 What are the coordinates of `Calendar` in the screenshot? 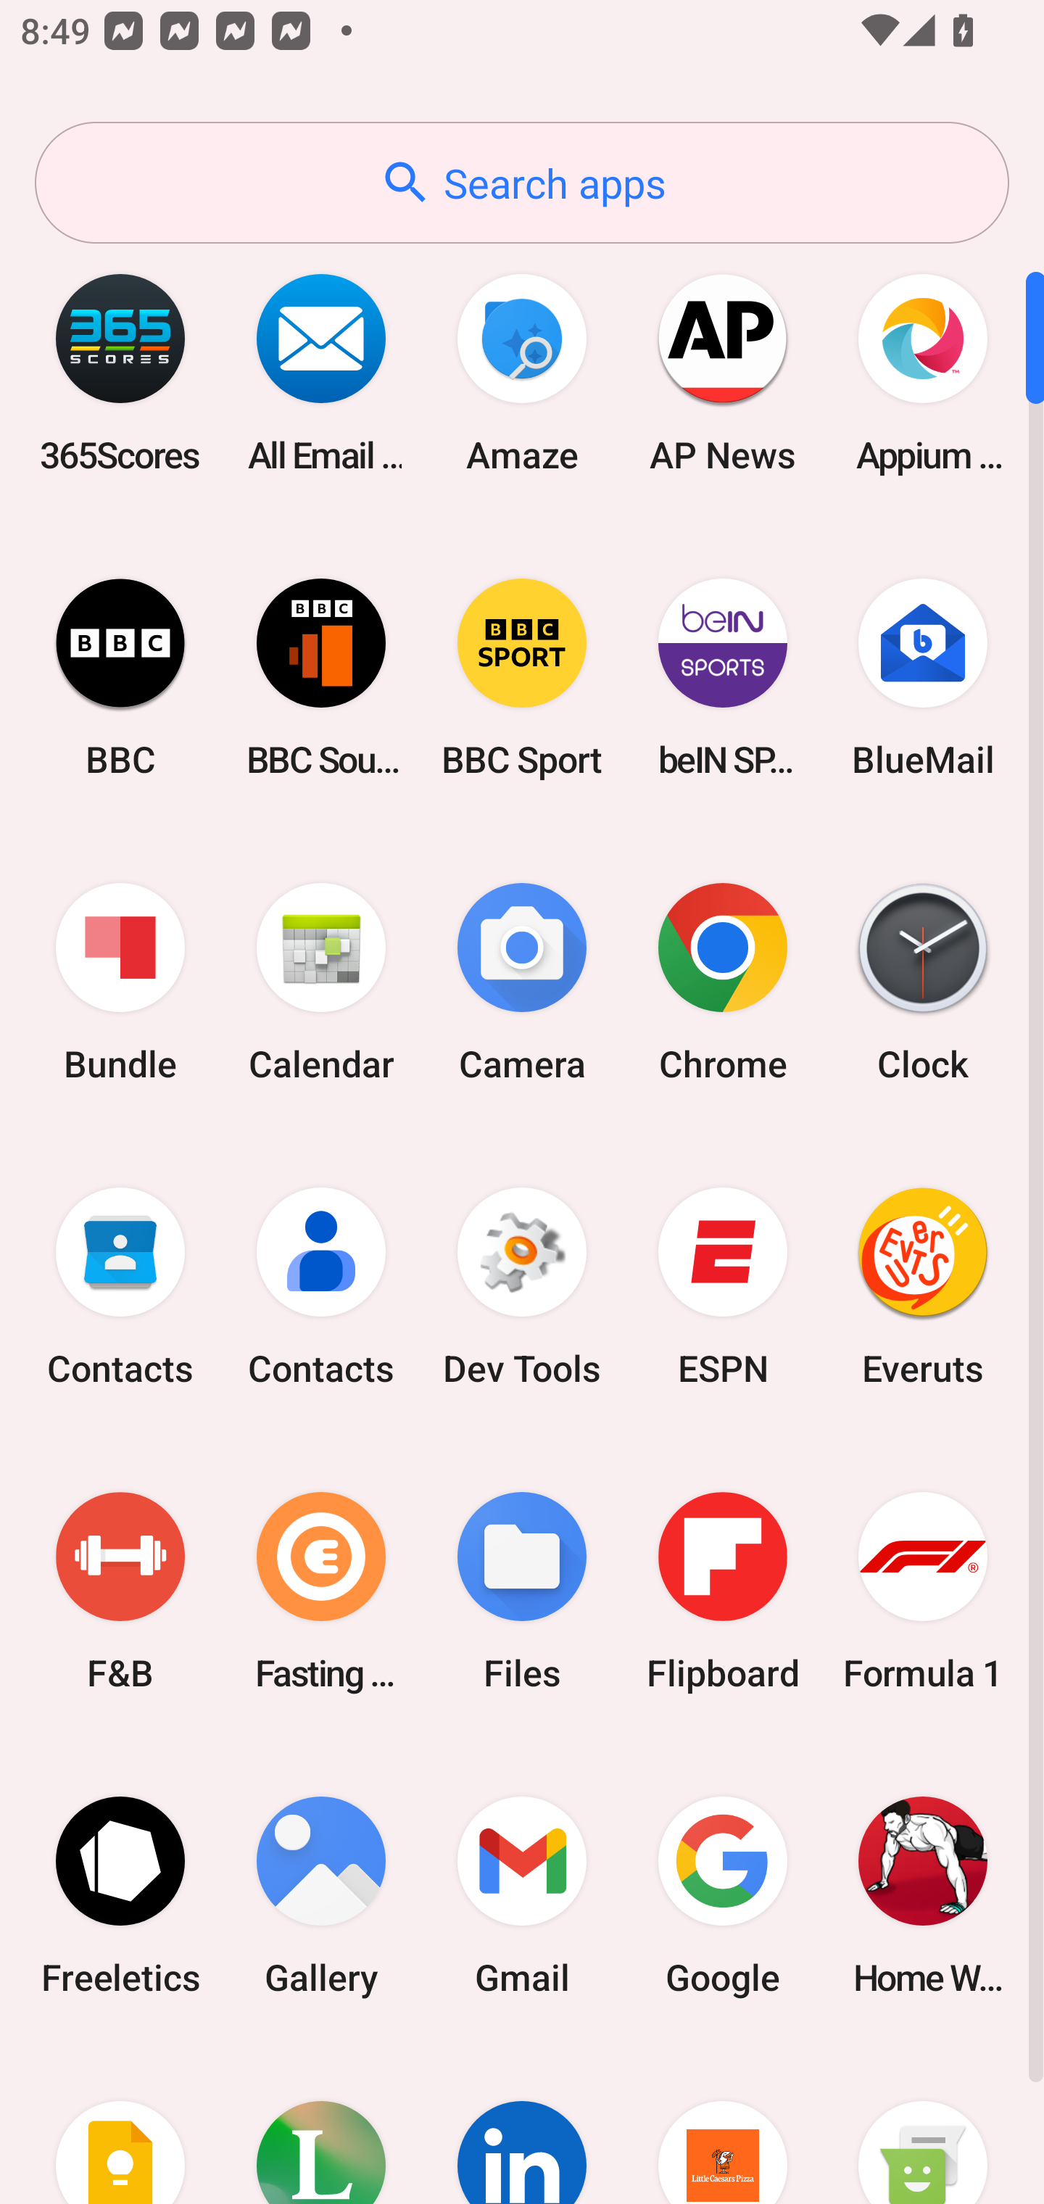 It's located at (321, 983).